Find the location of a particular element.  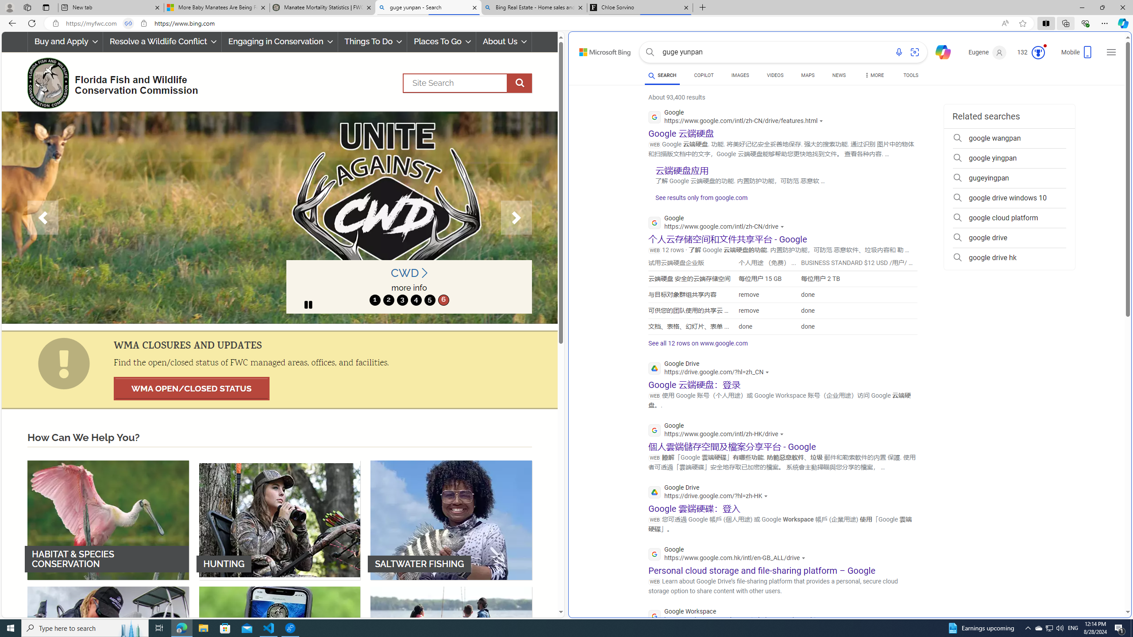

Back is located at coordinates (11, 23).